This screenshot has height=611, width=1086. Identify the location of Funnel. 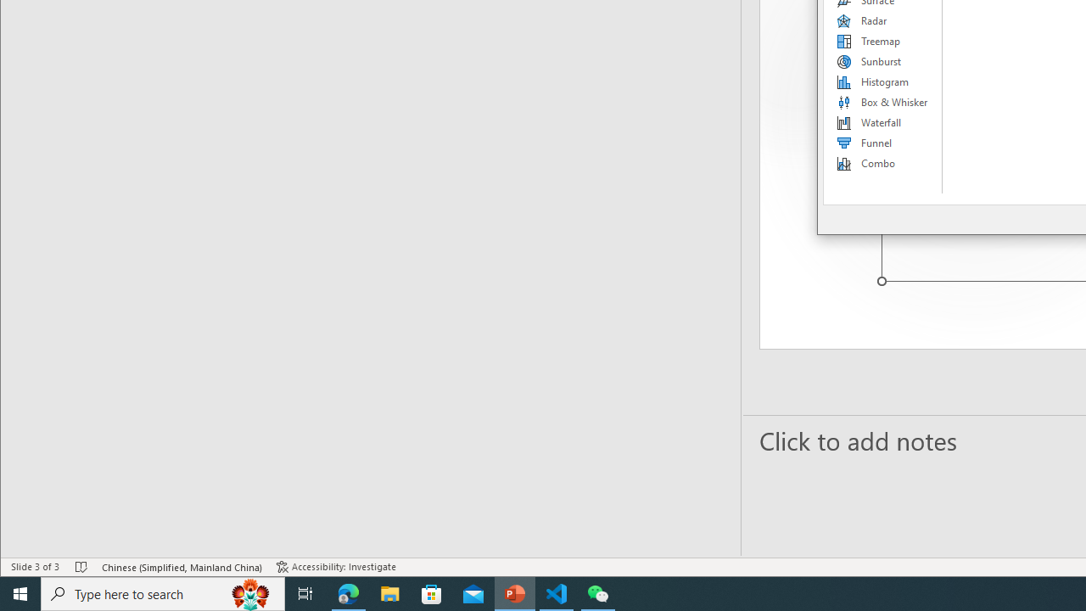
(883, 143).